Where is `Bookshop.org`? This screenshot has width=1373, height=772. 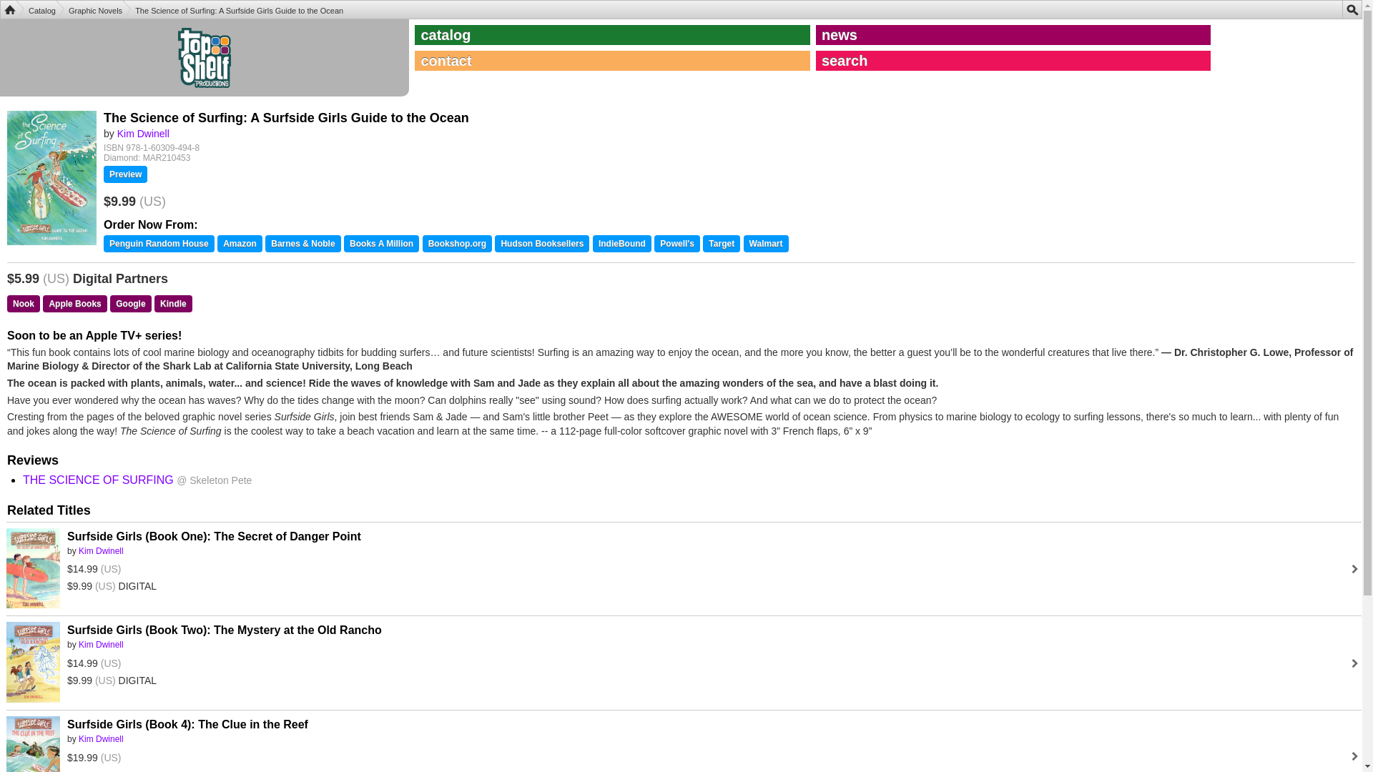
Bookshop.org is located at coordinates (457, 244).